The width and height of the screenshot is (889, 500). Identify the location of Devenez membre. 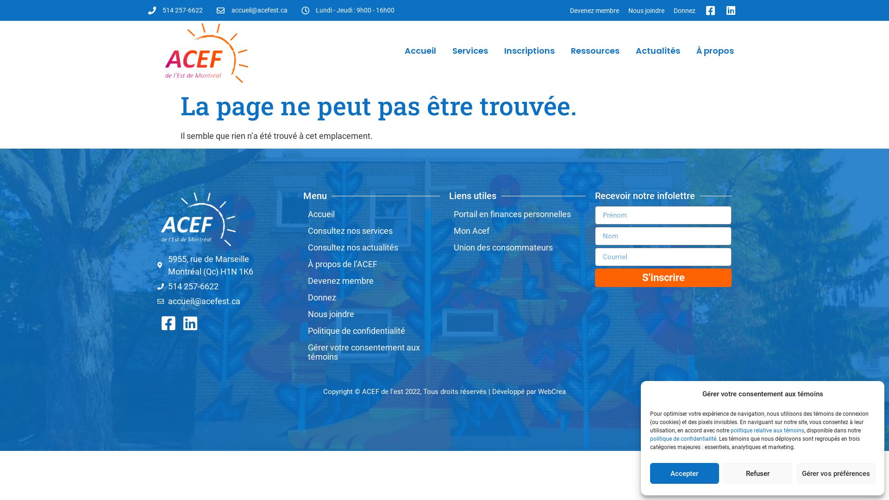
(595, 10).